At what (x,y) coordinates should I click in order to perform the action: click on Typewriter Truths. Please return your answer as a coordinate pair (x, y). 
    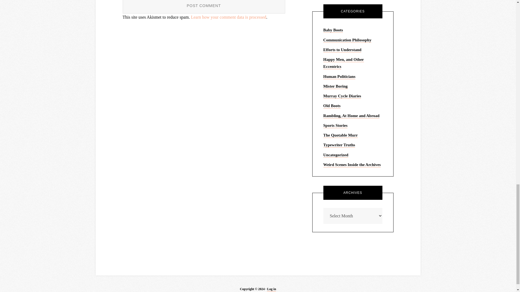
    Looking at the image, I should click on (339, 145).